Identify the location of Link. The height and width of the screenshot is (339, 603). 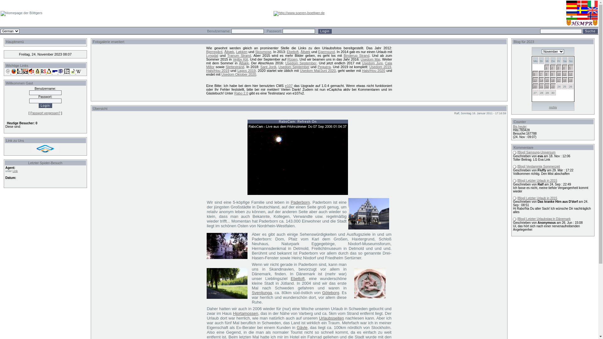
(15, 171).